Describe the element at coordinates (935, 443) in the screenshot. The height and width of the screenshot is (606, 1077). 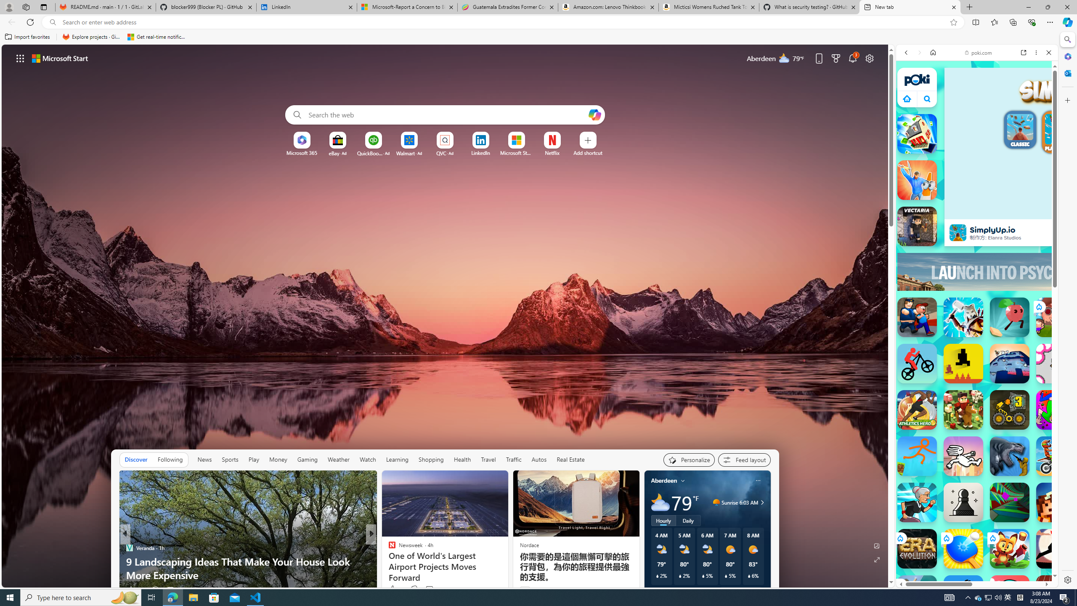
I see `Hills of Steel` at that location.